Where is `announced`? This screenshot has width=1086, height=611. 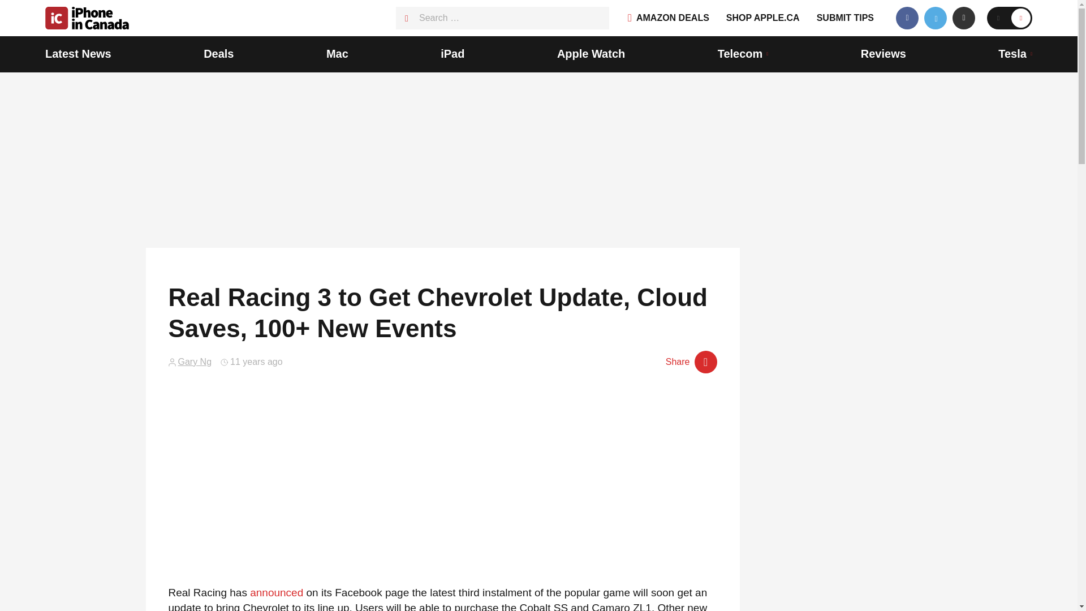
announced is located at coordinates (276, 592).